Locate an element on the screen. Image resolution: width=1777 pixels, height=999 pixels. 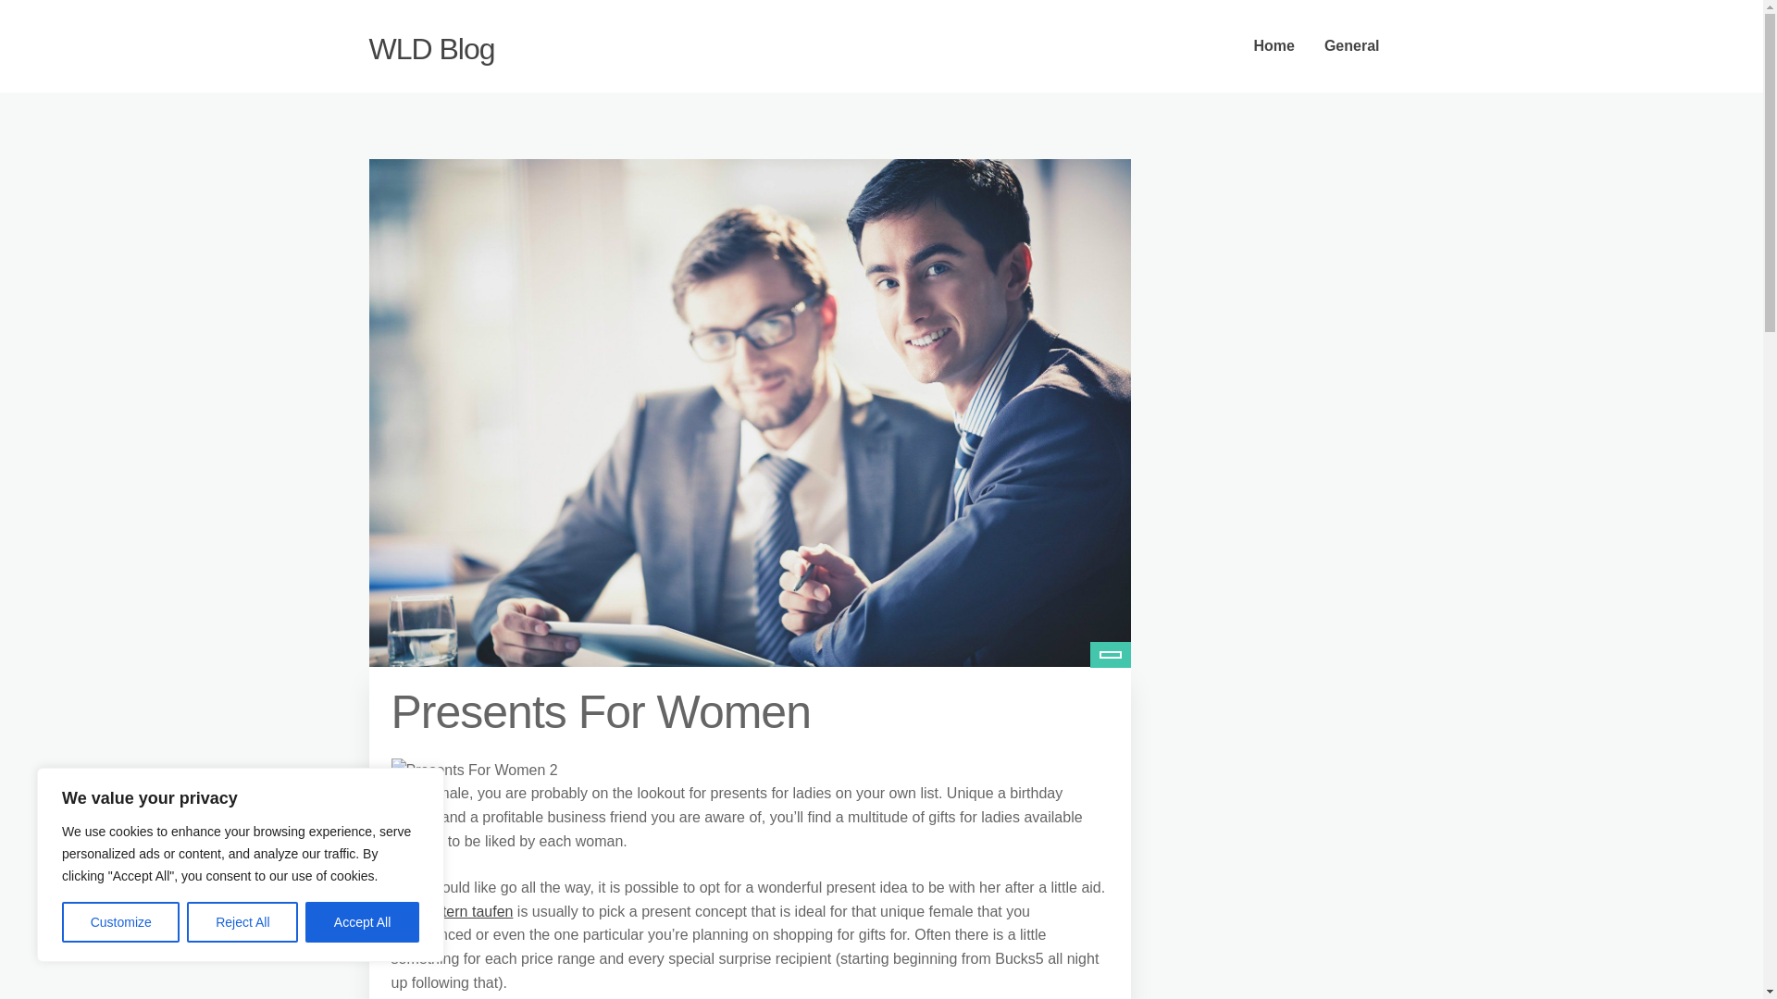
Reject All is located at coordinates (242, 922).